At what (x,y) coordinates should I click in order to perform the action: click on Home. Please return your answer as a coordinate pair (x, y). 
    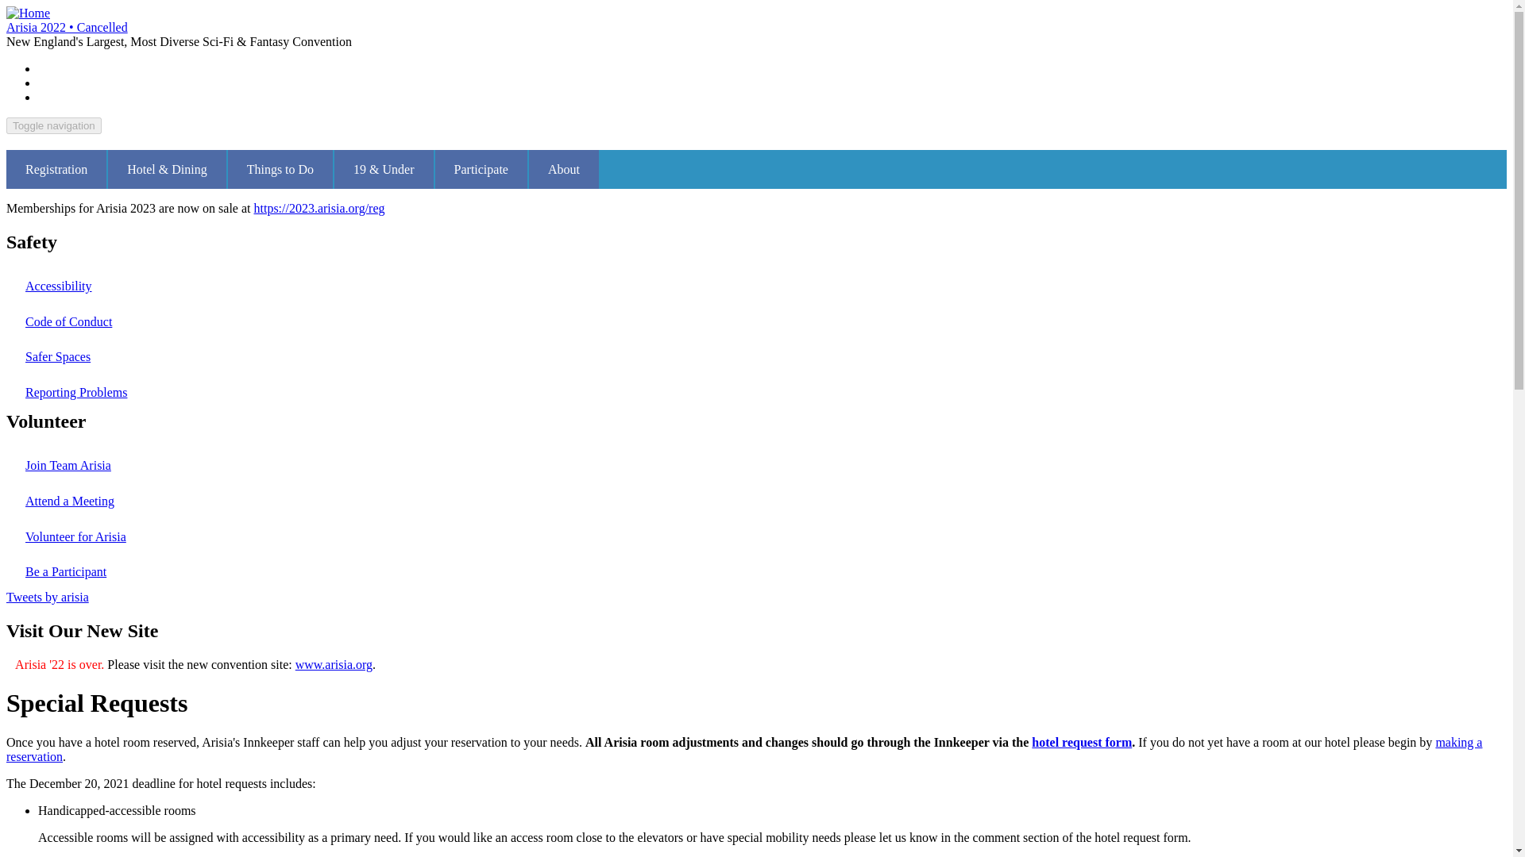
    Looking at the image, I should click on (67, 27).